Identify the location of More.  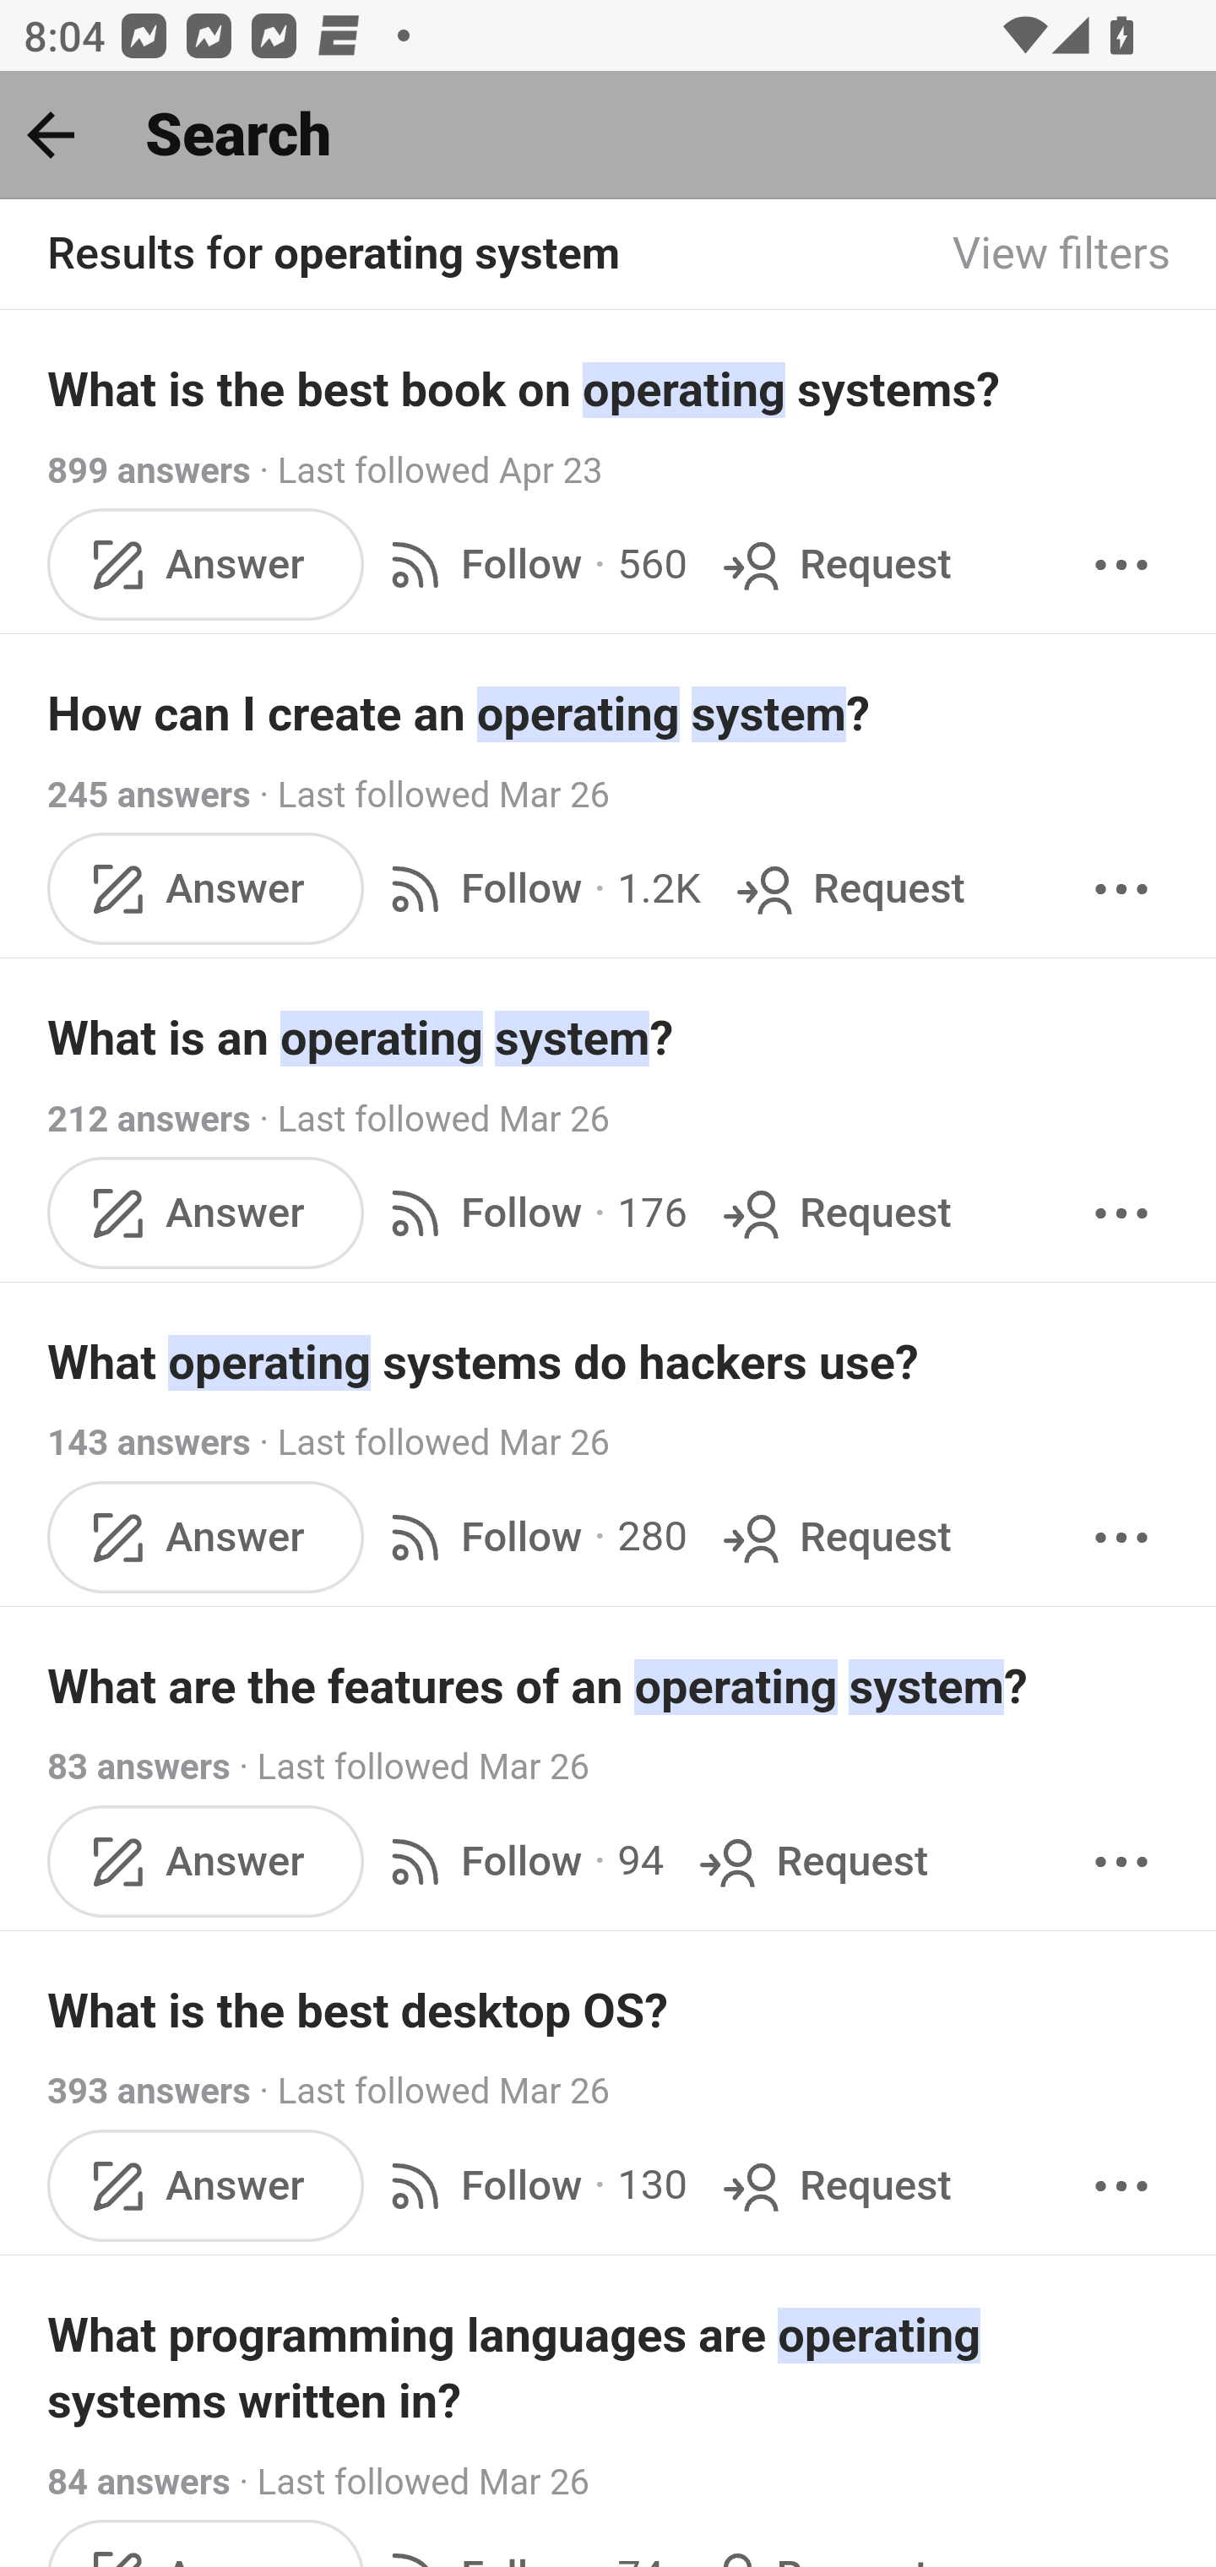
(1121, 1537).